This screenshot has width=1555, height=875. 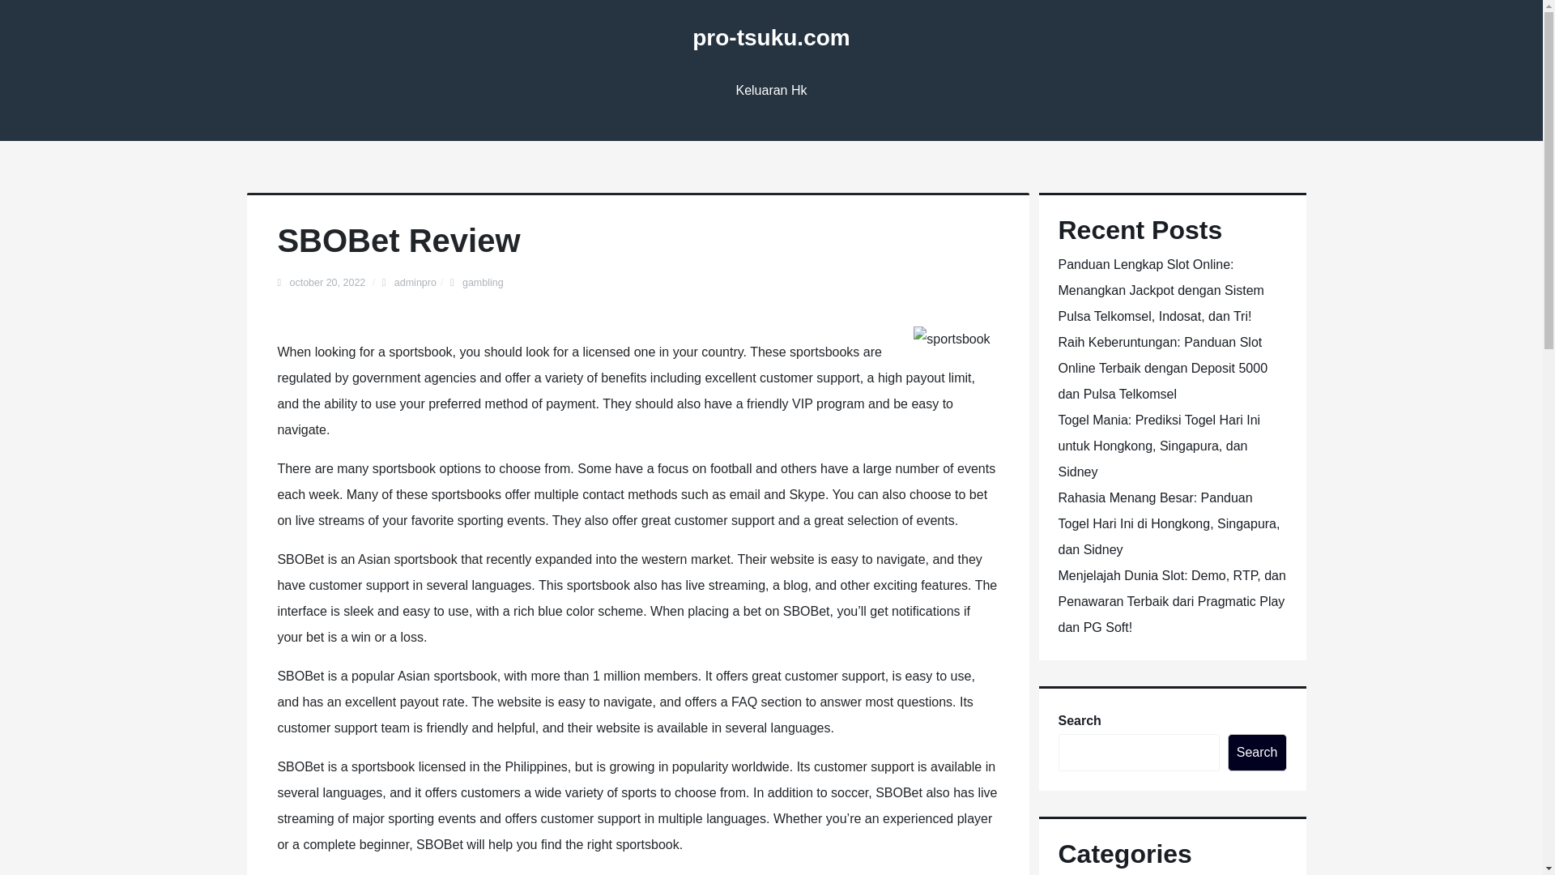 What do you see at coordinates (771, 91) in the screenshot?
I see `Keluaran Hk` at bounding box center [771, 91].